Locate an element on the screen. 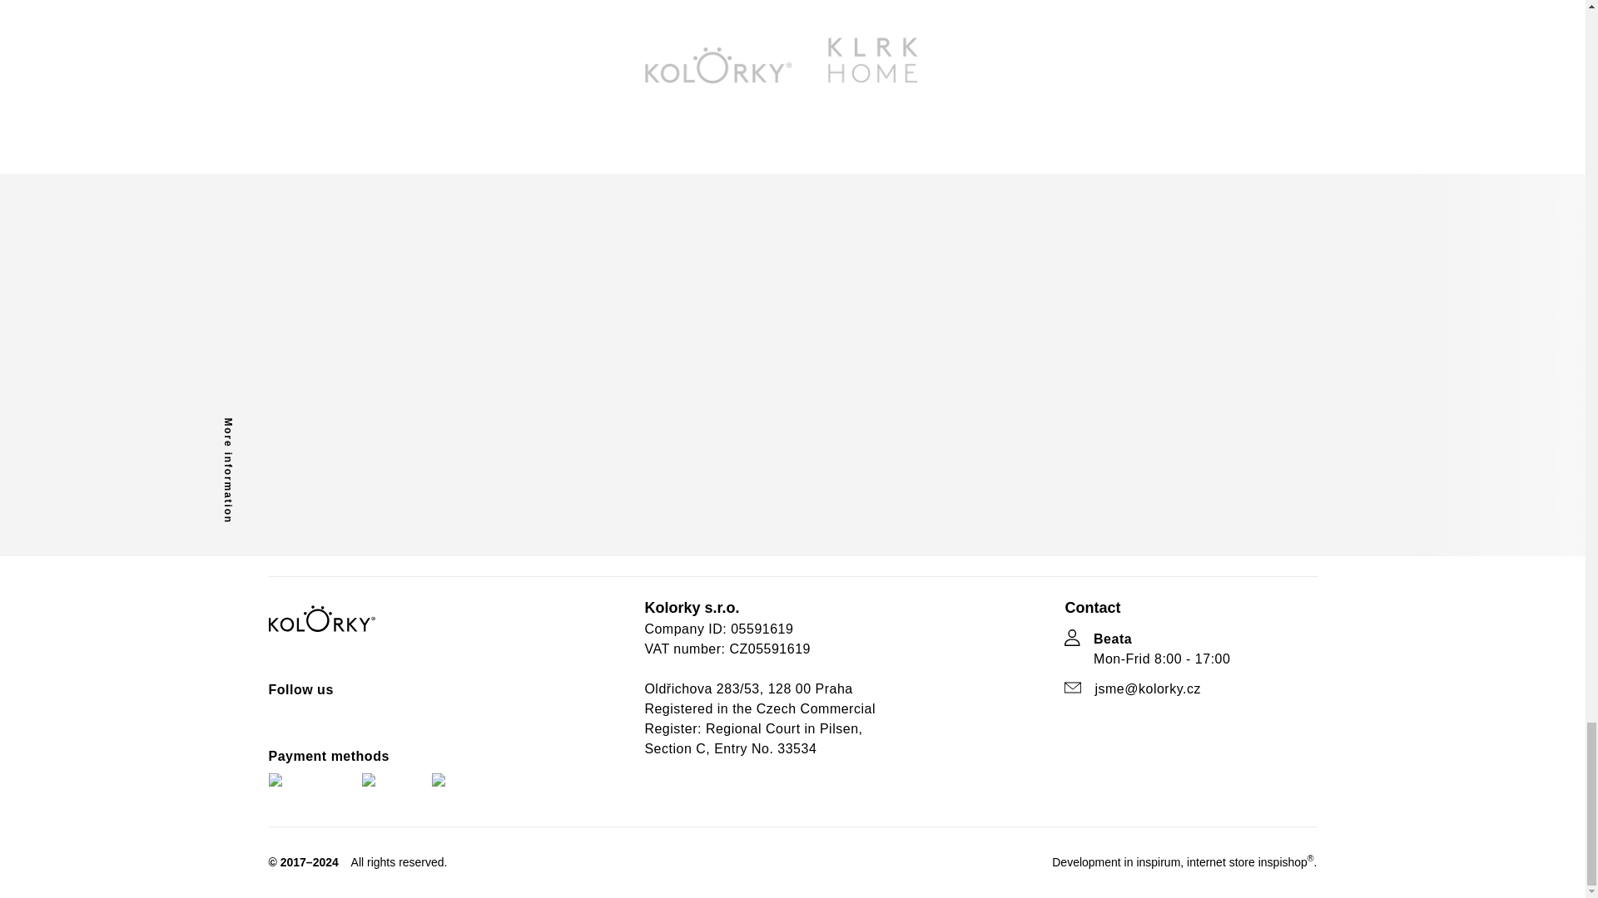  Kolorky is located at coordinates (712, 76).